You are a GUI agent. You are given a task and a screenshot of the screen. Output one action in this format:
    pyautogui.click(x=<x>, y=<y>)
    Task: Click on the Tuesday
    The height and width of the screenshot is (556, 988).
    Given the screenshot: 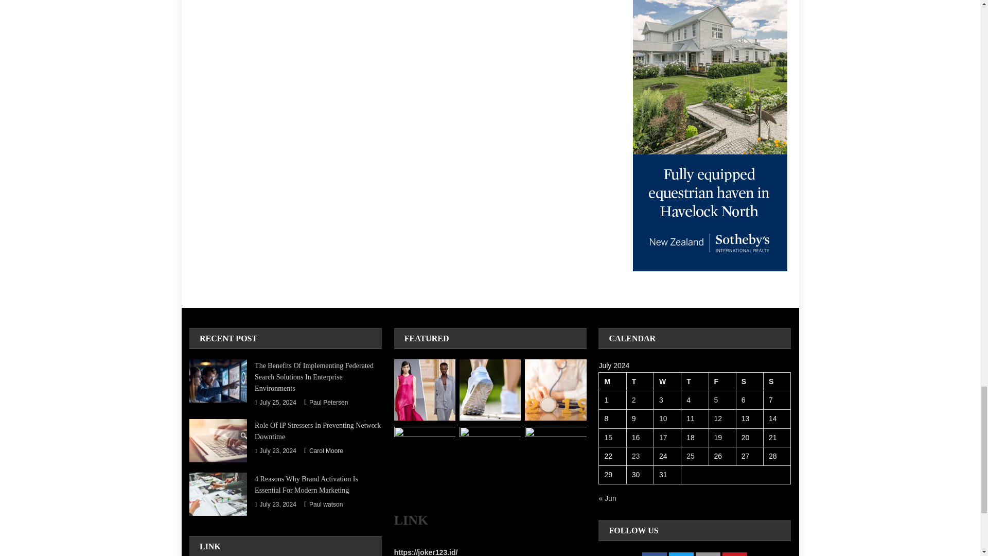 What is the action you would take?
    pyautogui.click(x=640, y=382)
    